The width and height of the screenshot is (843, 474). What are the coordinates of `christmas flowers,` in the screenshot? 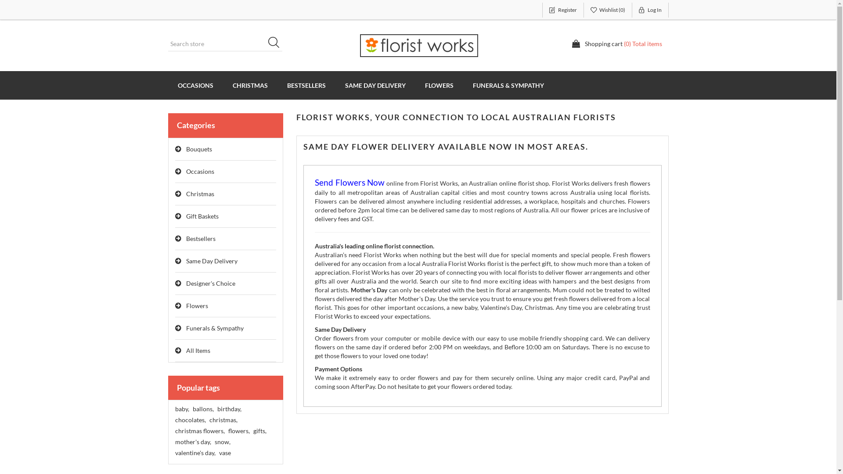 It's located at (199, 431).